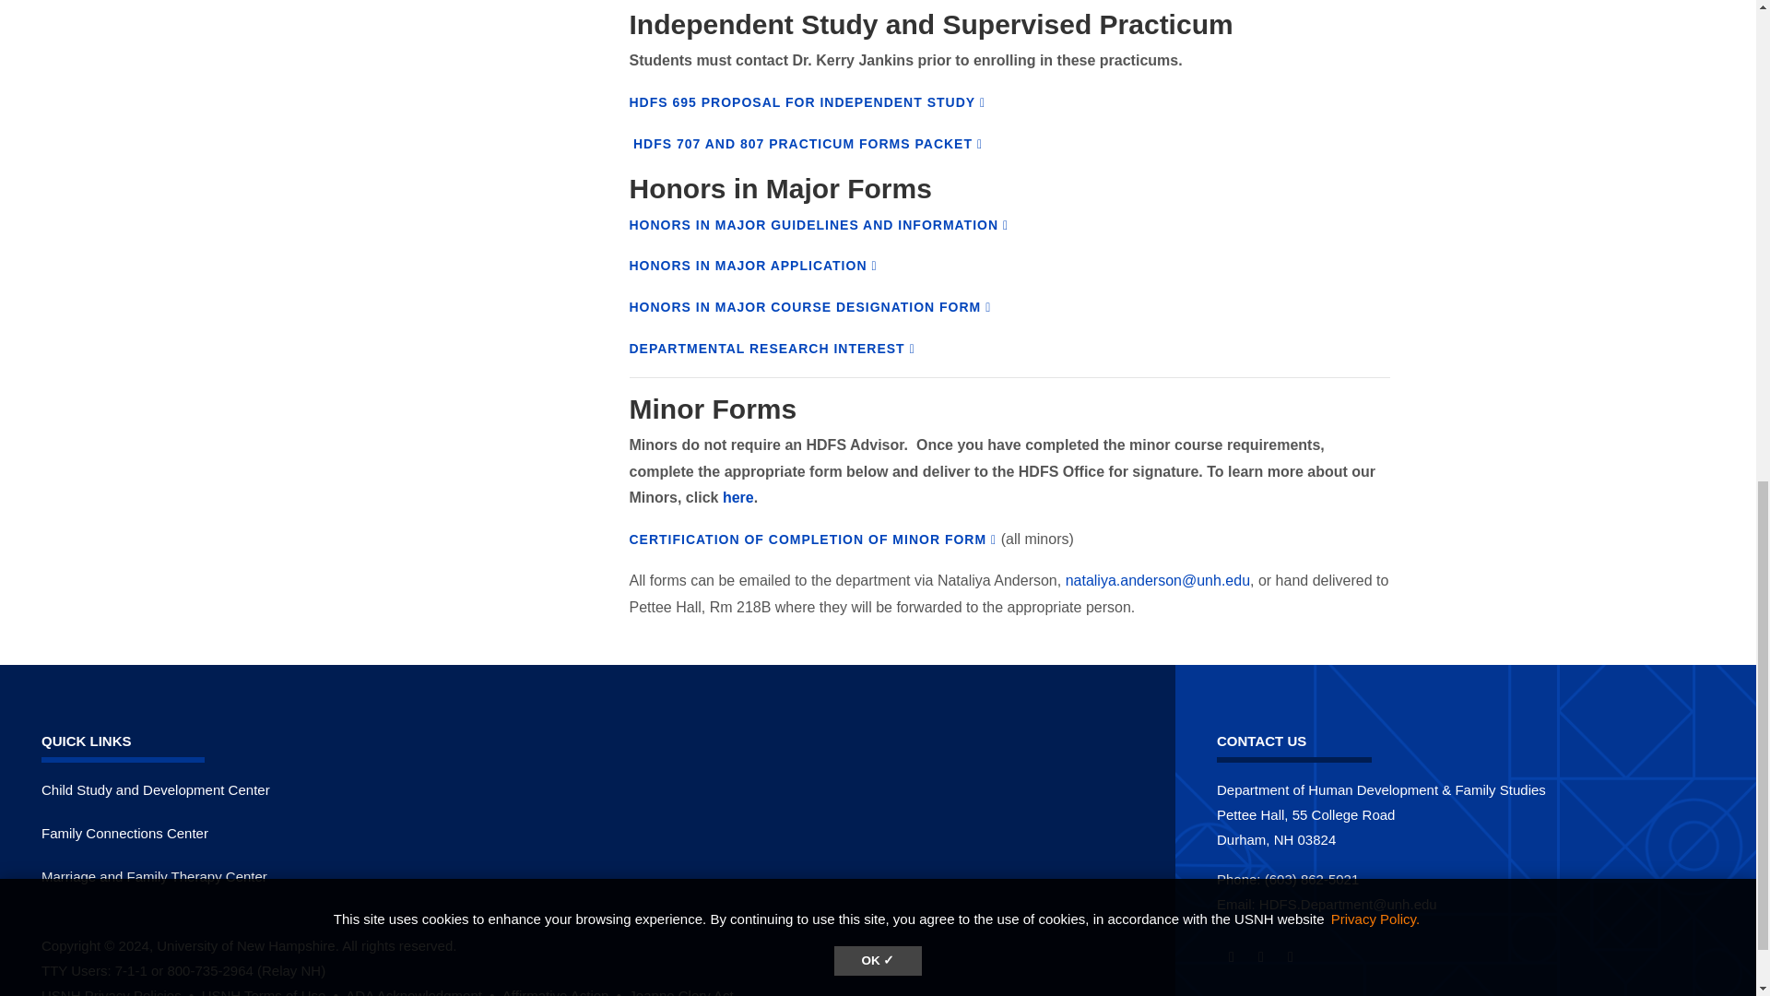  What do you see at coordinates (811, 539) in the screenshot?
I see `minorform.pdf` at bounding box center [811, 539].